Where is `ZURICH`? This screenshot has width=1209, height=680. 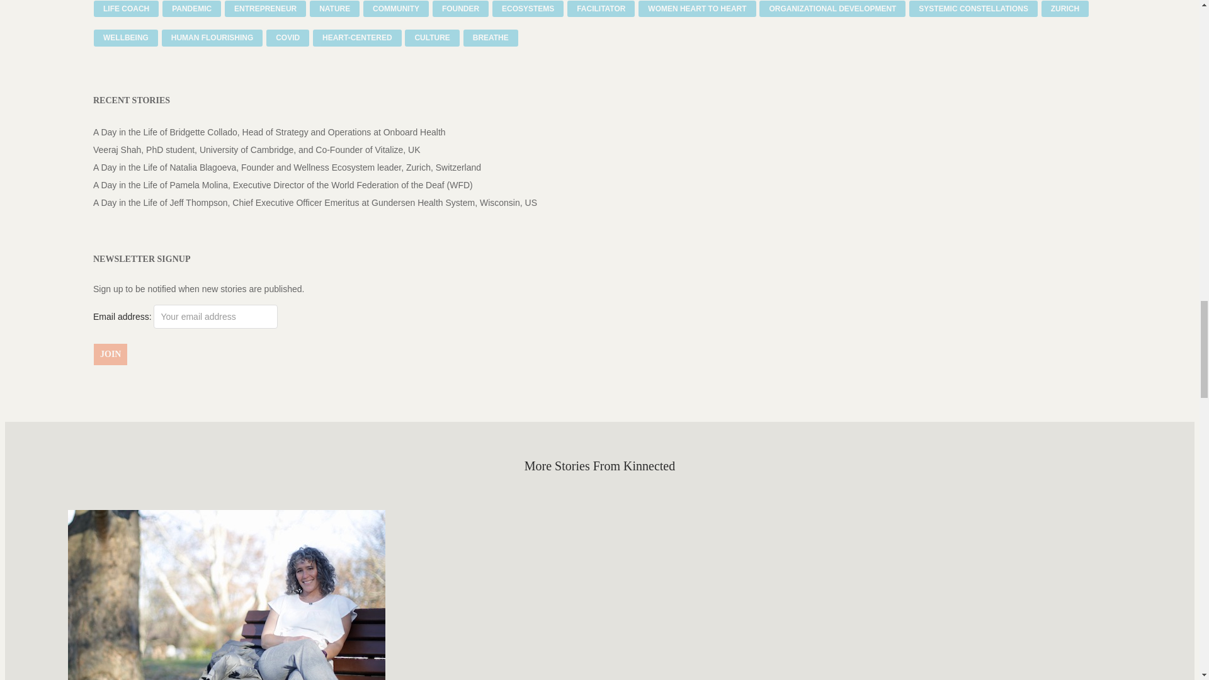 ZURICH is located at coordinates (1065, 9).